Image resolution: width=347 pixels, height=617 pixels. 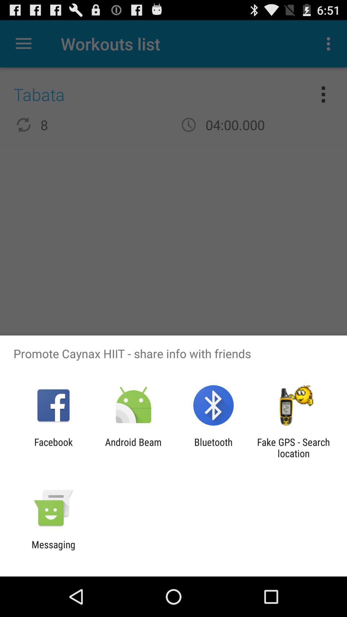 I want to click on turn on android beam icon, so click(x=133, y=448).